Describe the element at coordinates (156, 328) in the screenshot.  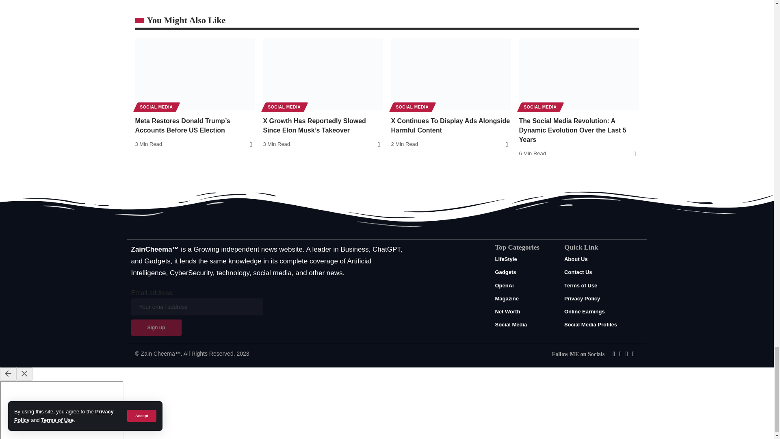
I see `Sign up` at that location.